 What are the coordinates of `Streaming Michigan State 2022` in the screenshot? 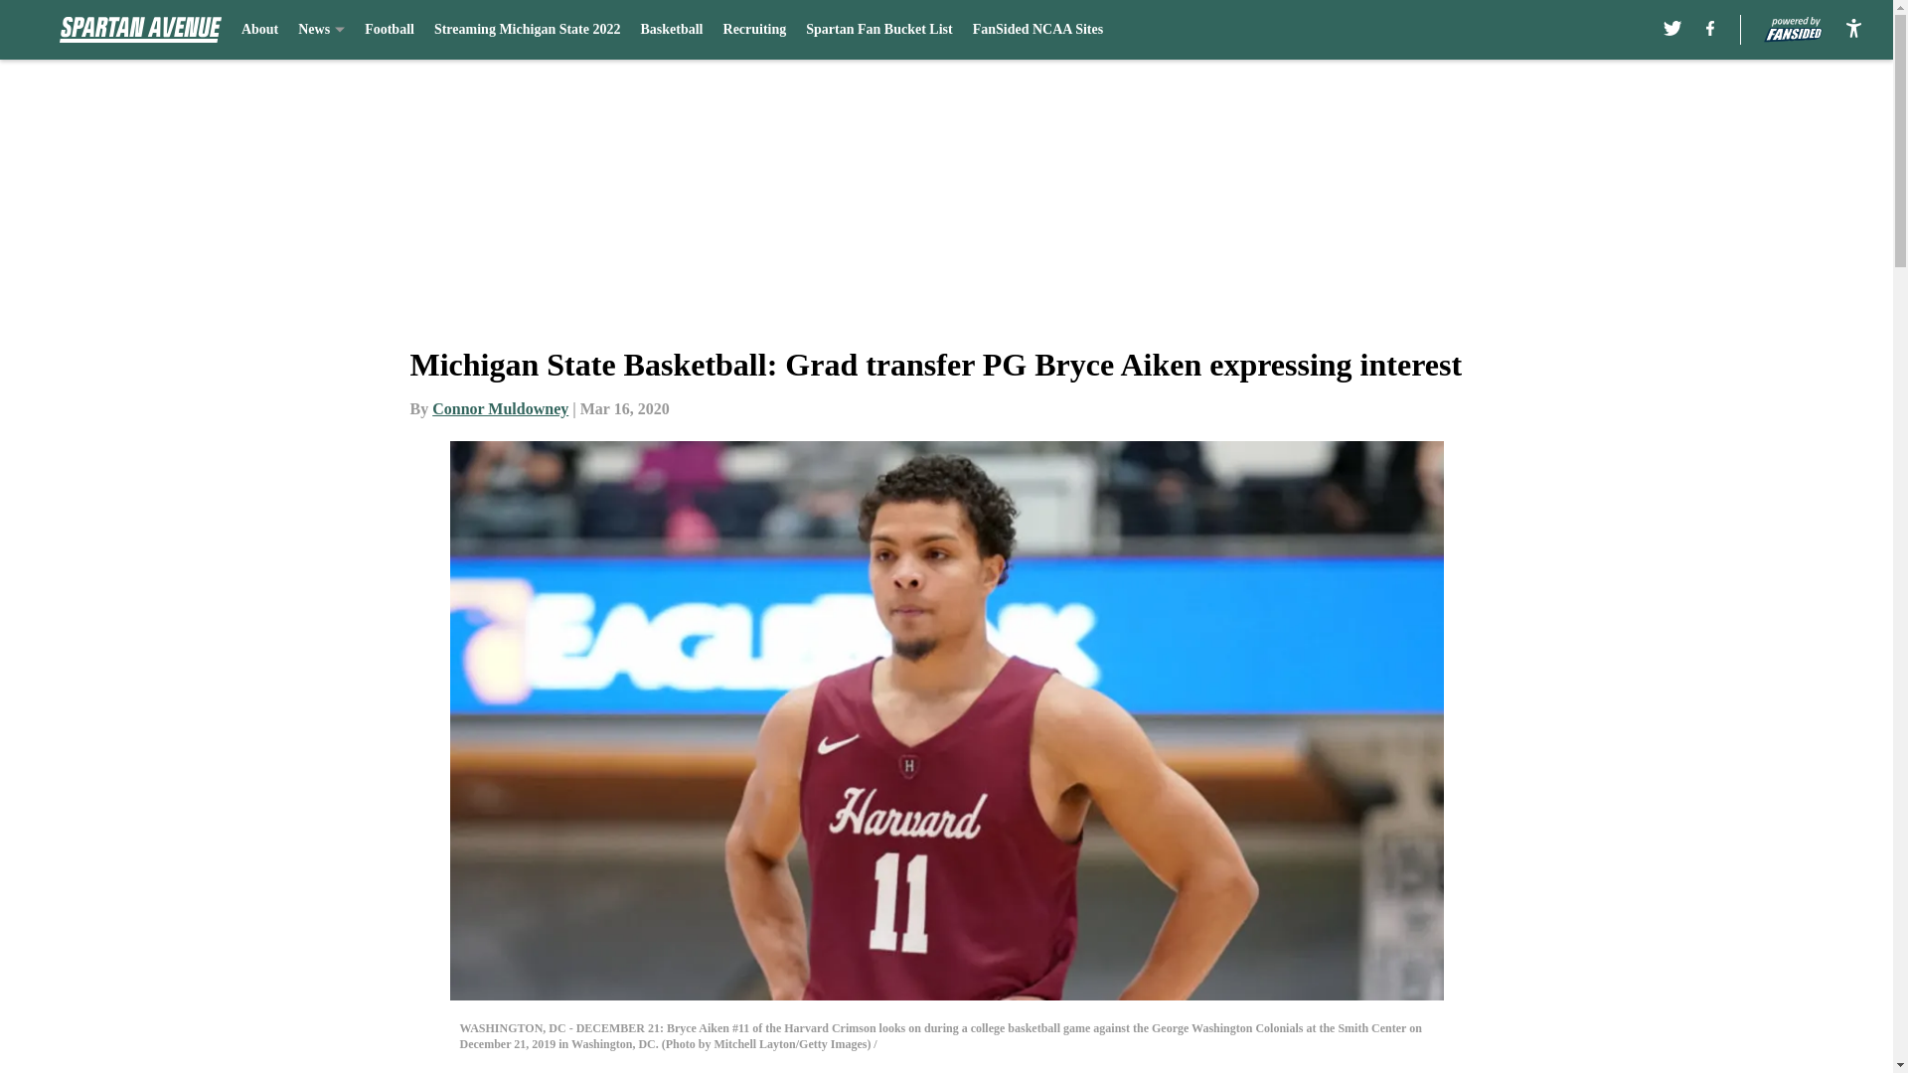 It's located at (528, 30).